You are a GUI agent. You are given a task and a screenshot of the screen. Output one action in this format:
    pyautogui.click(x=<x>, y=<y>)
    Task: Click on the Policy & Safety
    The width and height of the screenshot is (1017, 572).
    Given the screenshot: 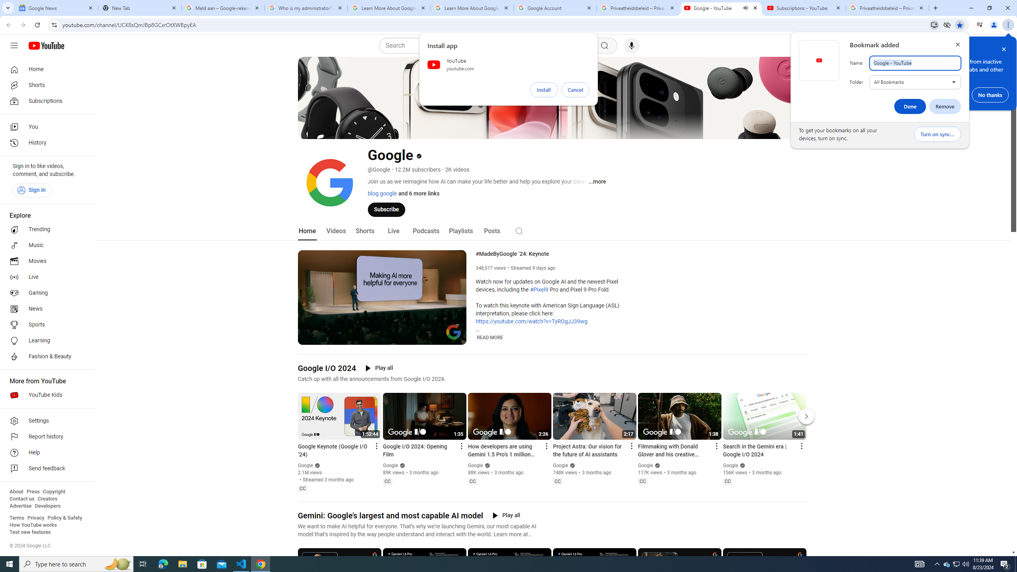 What is the action you would take?
    pyautogui.click(x=45, y=85)
    